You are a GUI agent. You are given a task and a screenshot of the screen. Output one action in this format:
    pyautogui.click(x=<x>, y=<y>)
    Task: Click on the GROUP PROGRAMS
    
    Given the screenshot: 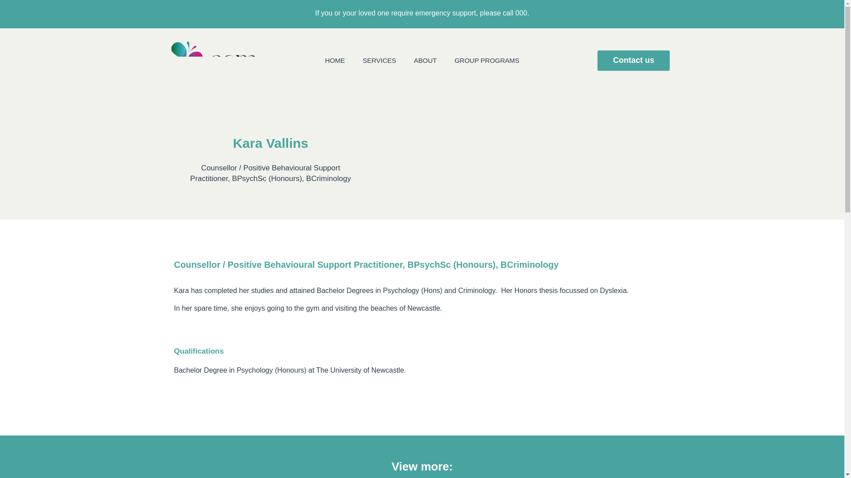 What is the action you would take?
    pyautogui.click(x=486, y=60)
    